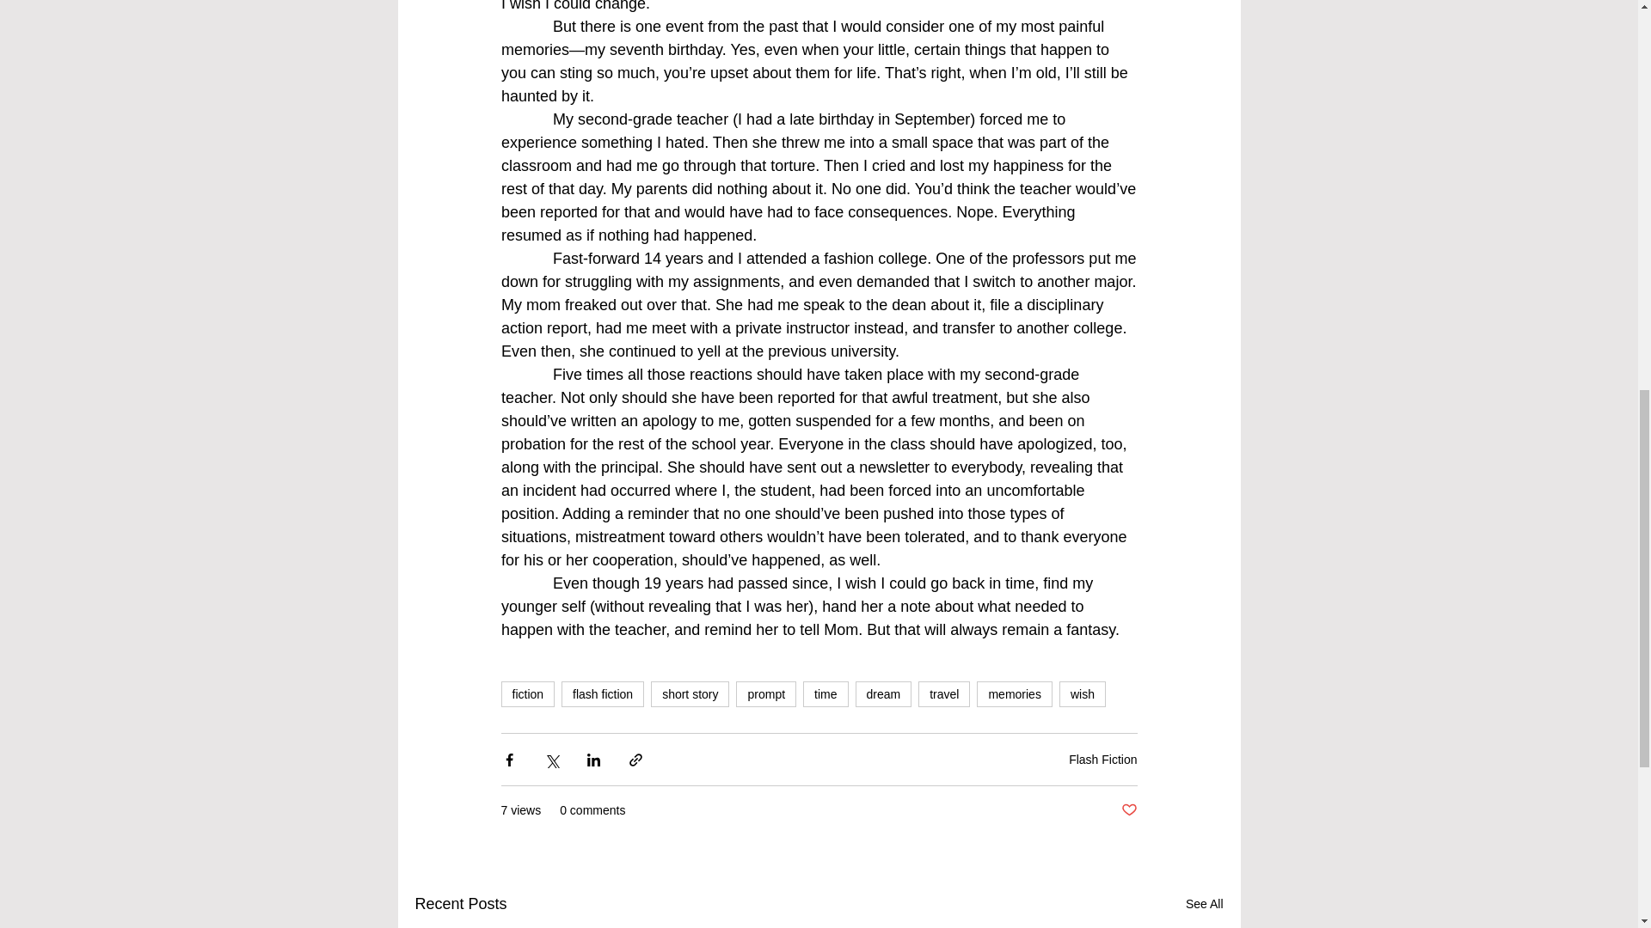 This screenshot has height=928, width=1651. Describe the element at coordinates (825, 693) in the screenshot. I see `time` at that location.